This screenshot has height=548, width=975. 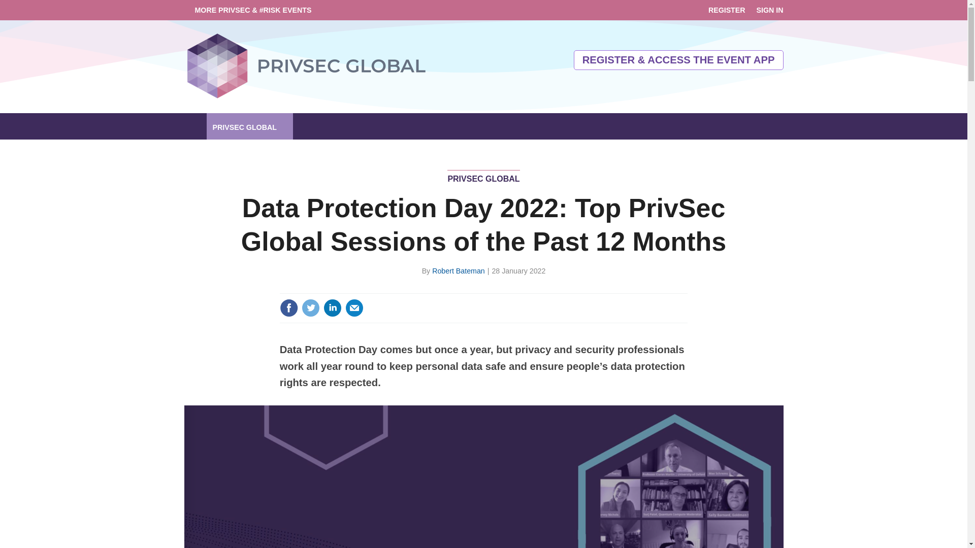 What do you see at coordinates (333, 307) in the screenshot?
I see `Share this on Linked in` at bounding box center [333, 307].